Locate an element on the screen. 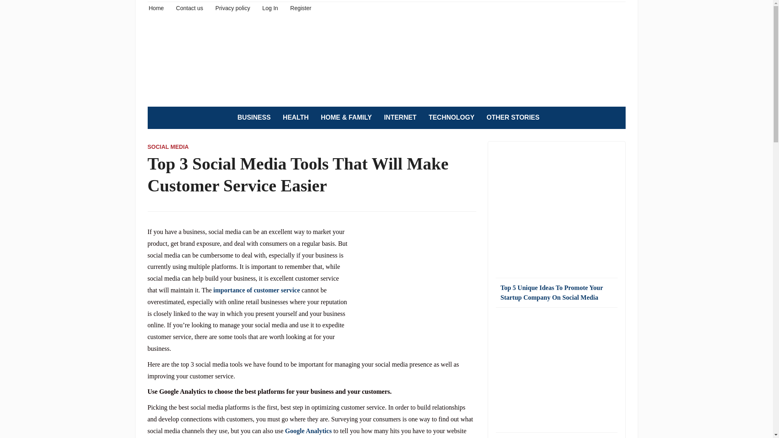 Image resolution: width=779 pixels, height=438 pixels. Contact us is located at coordinates (189, 7).